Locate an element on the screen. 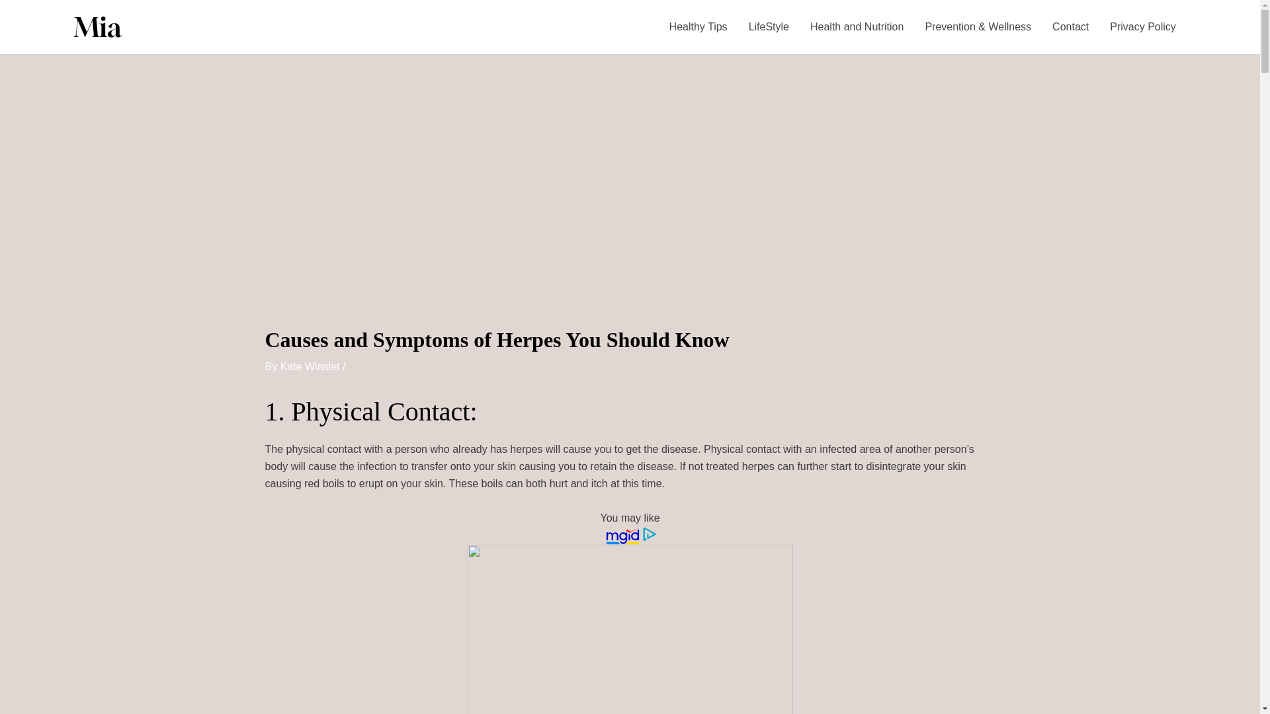  Contact is located at coordinates (1070, 27).